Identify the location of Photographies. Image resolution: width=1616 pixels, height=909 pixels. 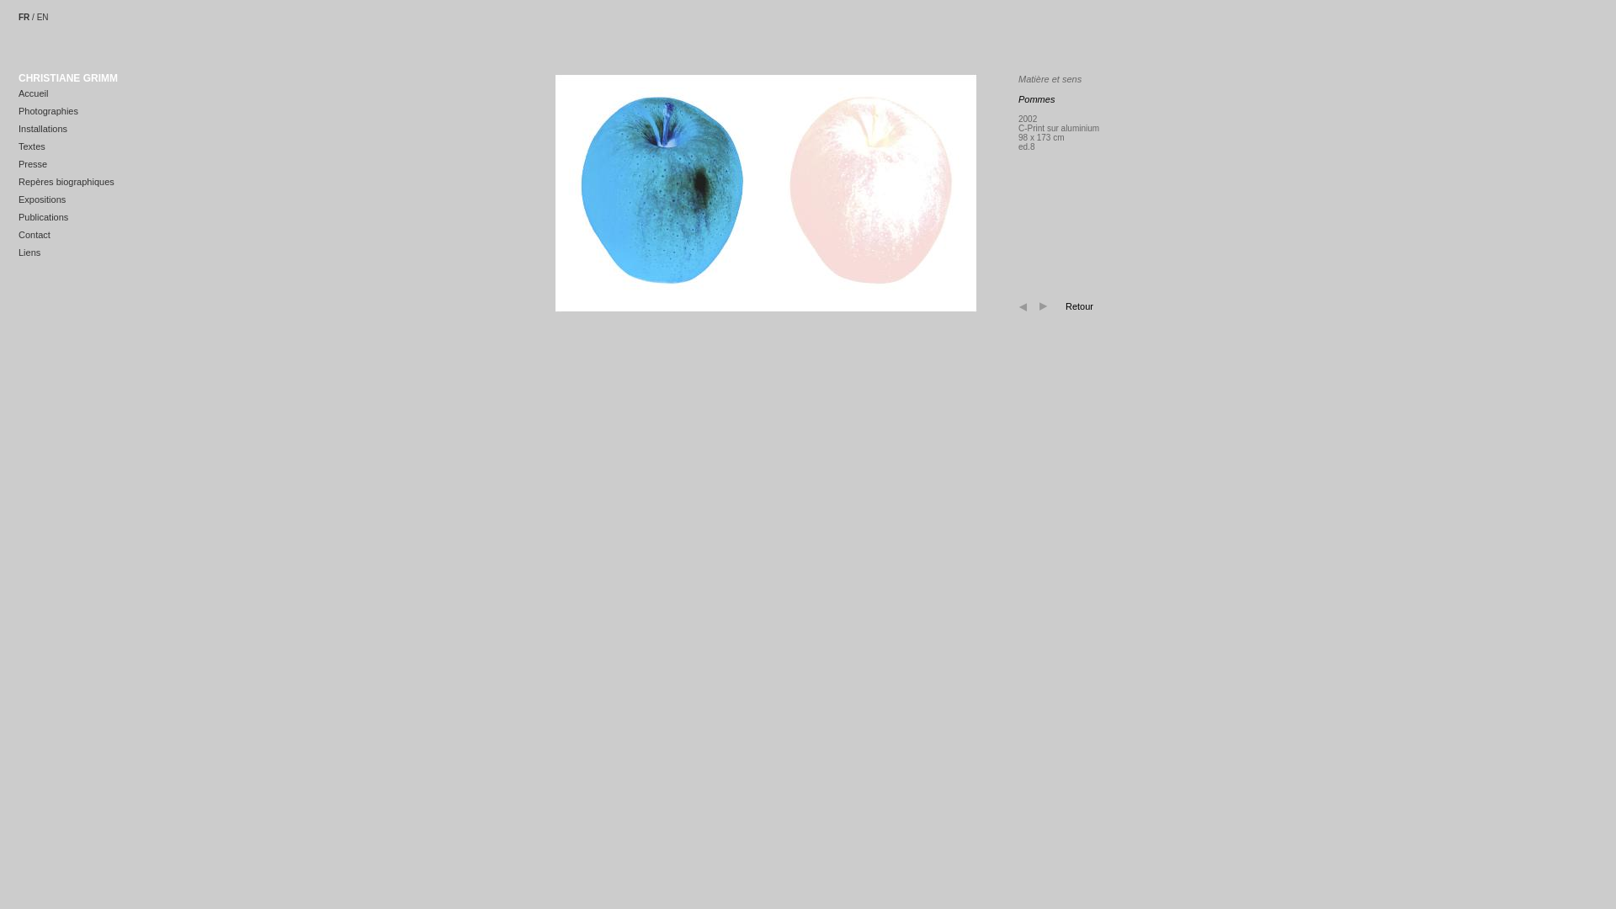
(49, 111).